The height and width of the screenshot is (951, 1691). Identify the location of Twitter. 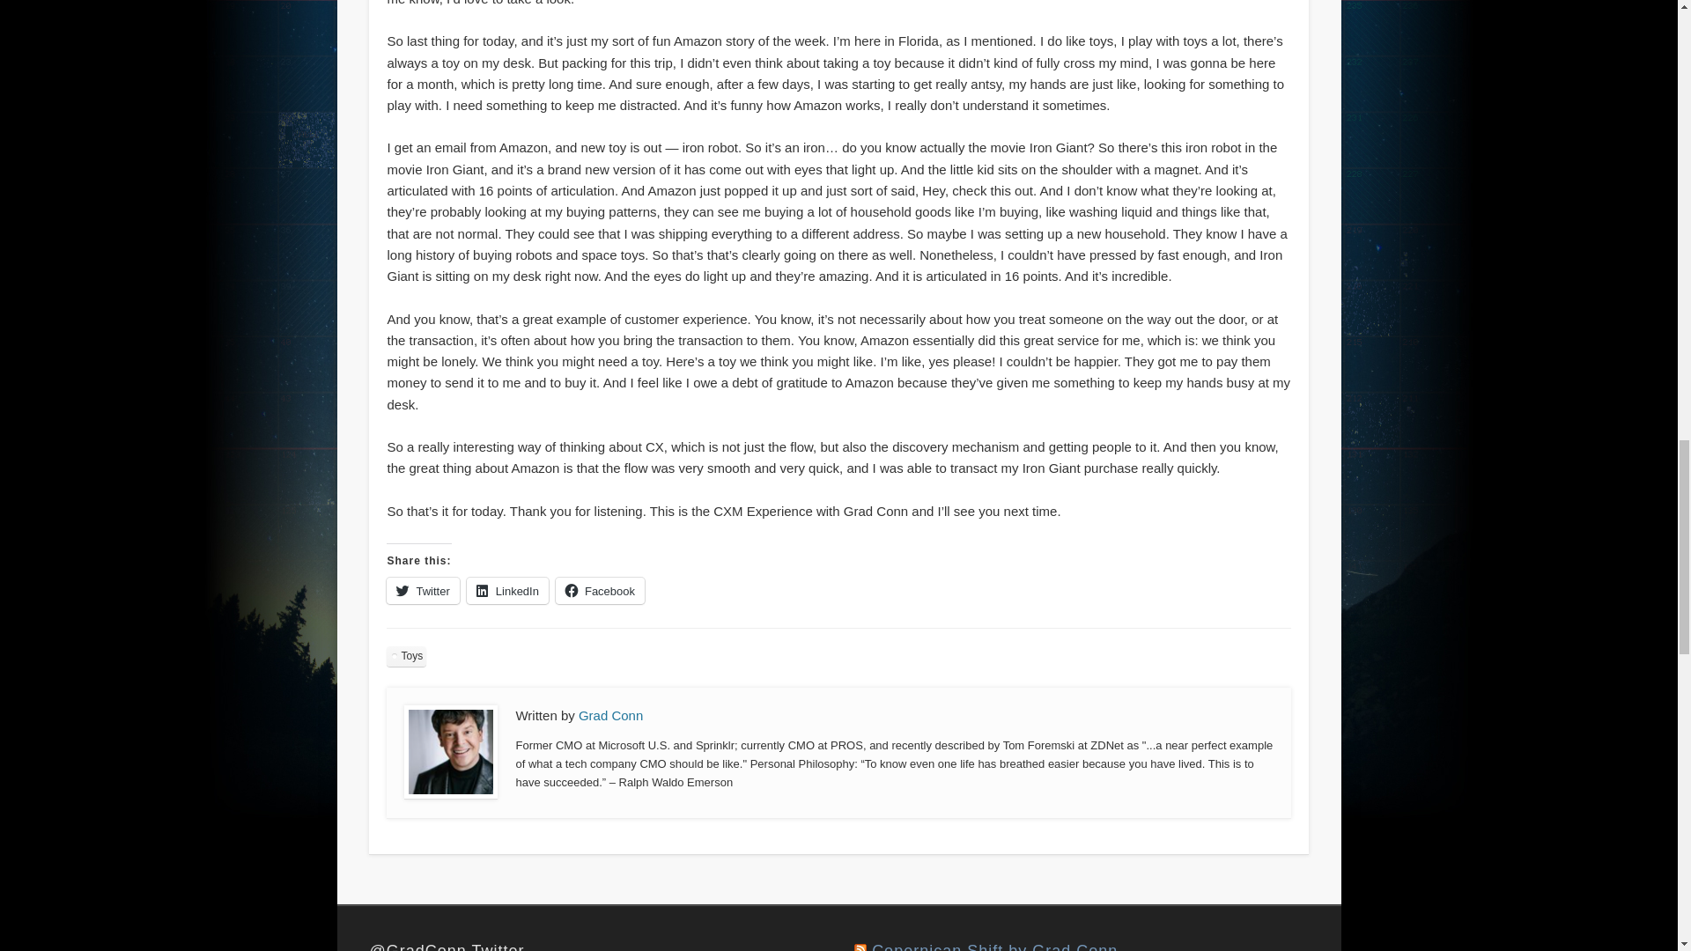
(423, 590).